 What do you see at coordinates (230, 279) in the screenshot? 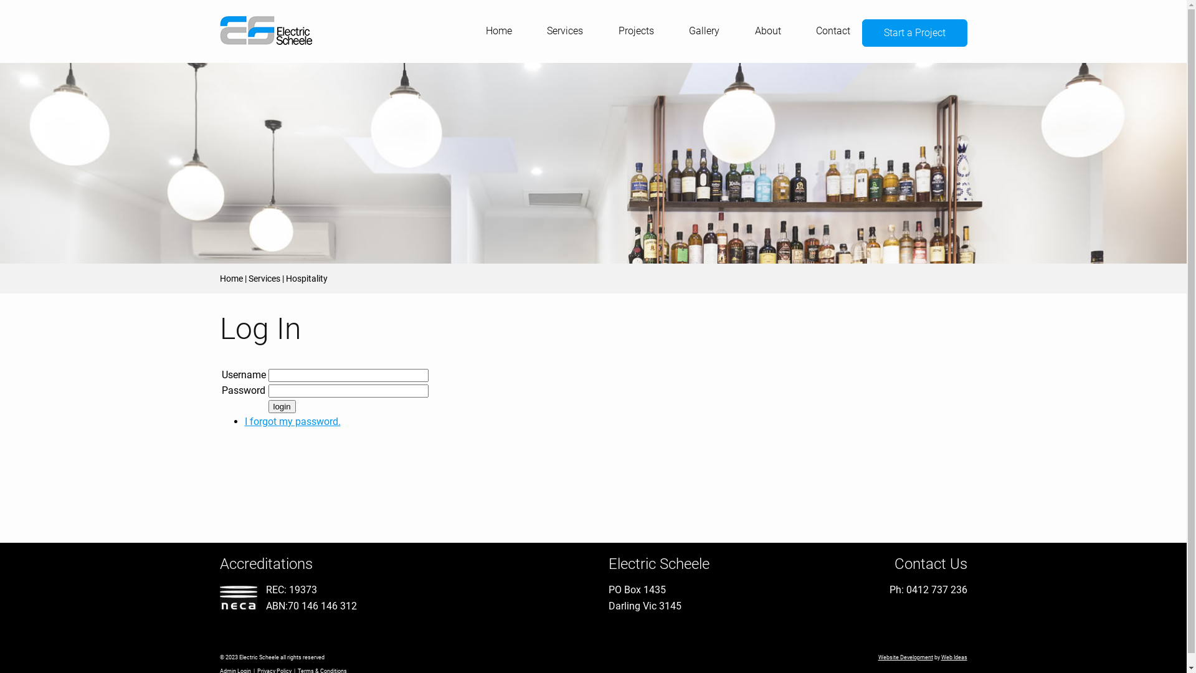
I see `Home` at bounding box center [230, 279].